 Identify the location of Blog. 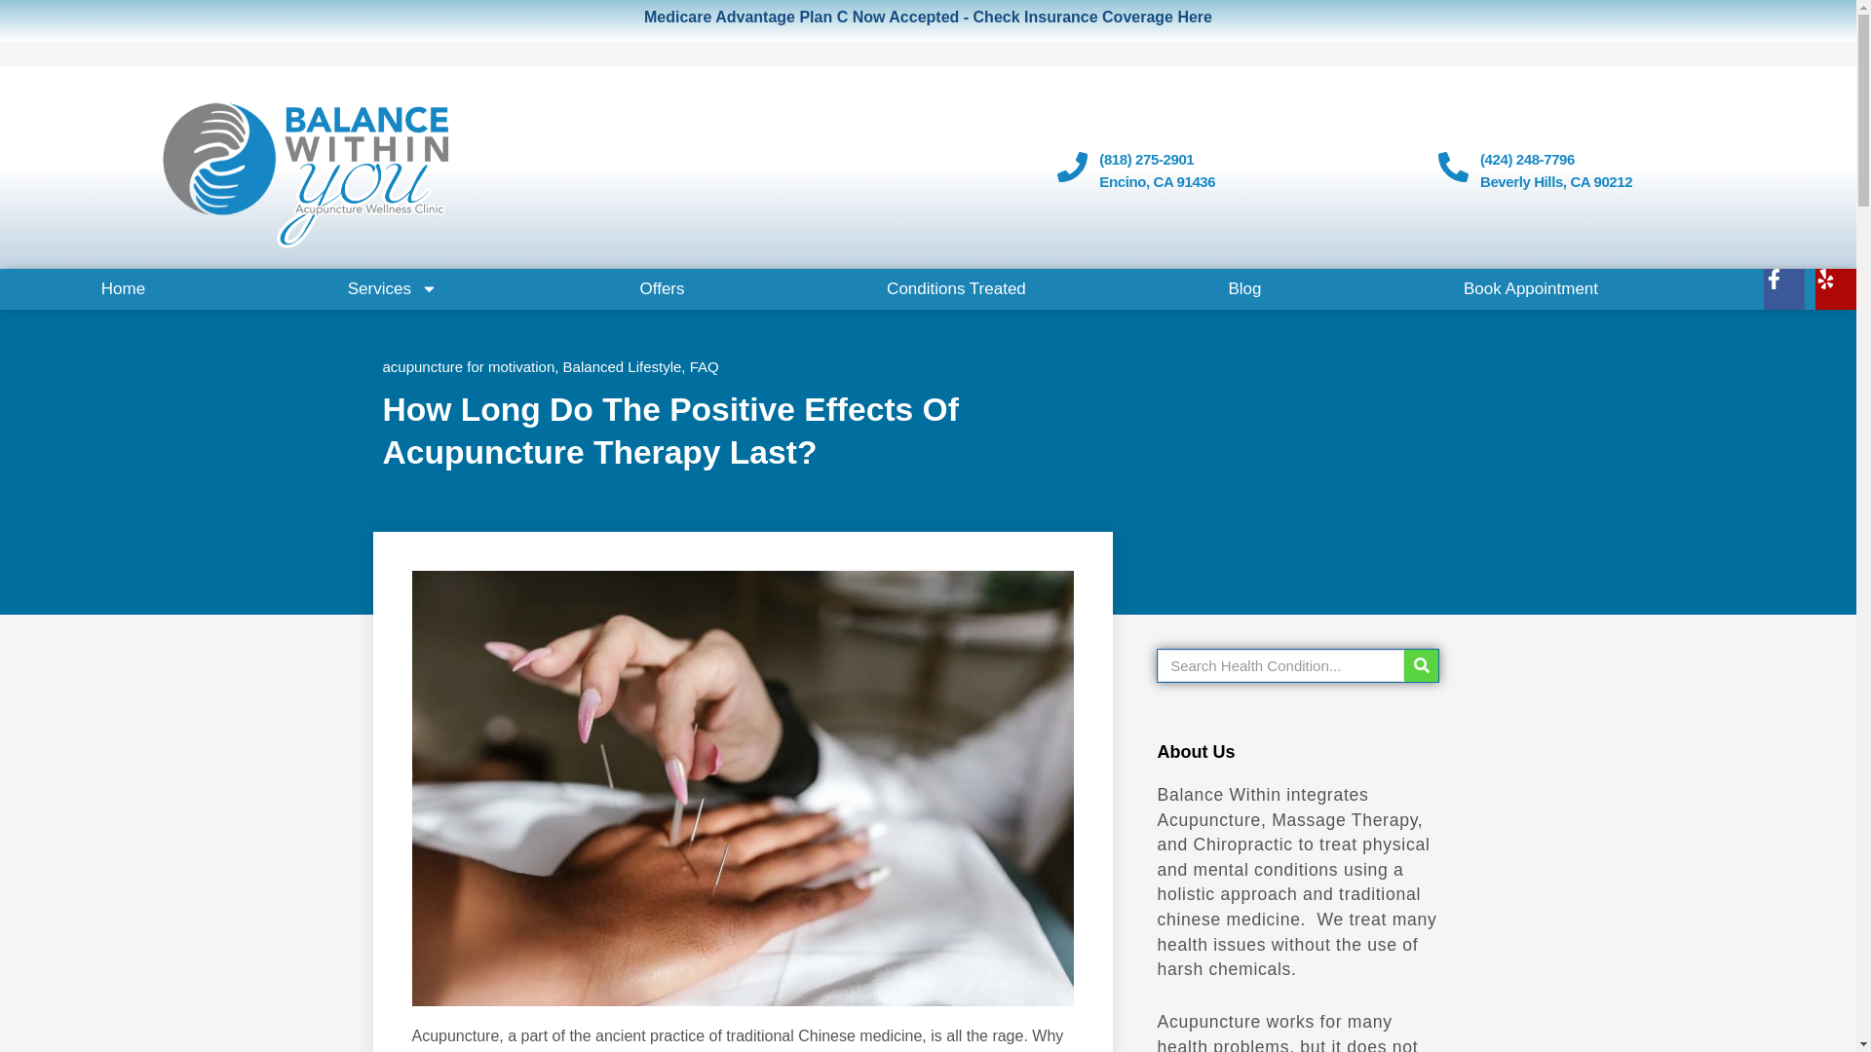
(1245, 288).